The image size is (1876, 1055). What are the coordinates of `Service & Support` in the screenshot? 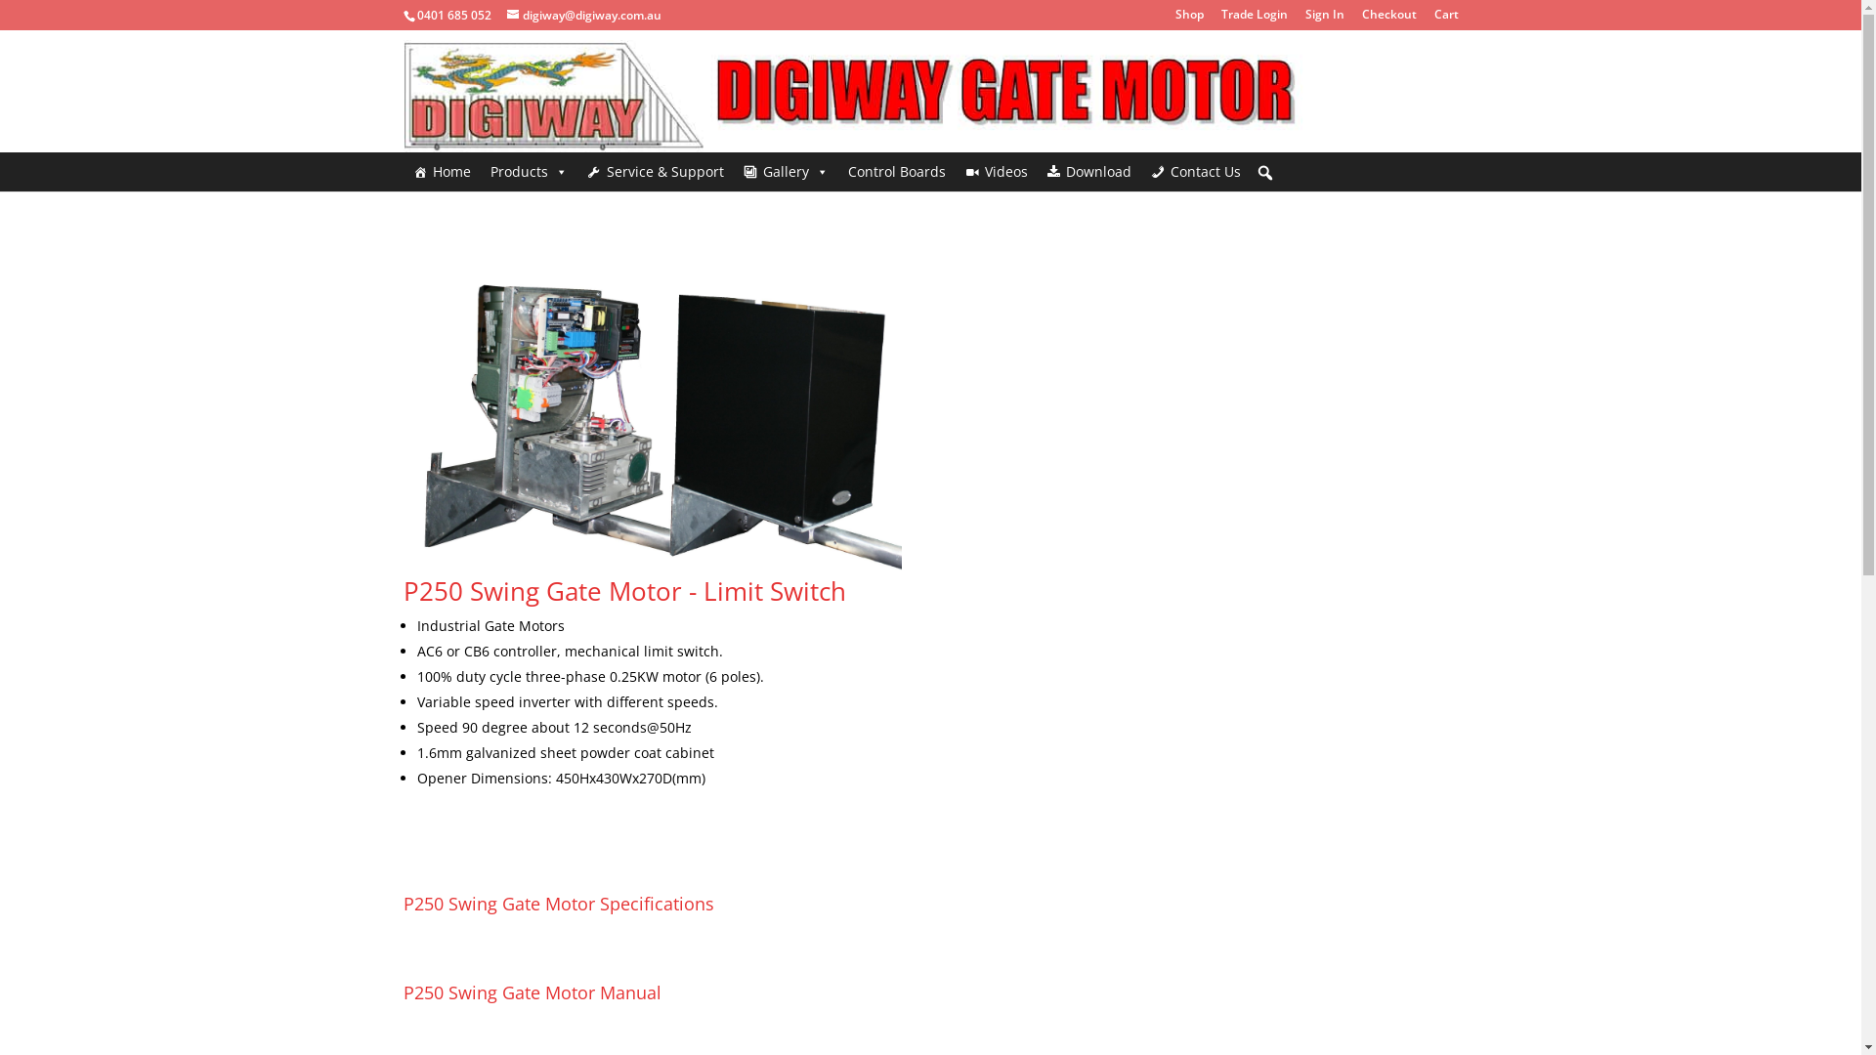 It's located at (655, 172).